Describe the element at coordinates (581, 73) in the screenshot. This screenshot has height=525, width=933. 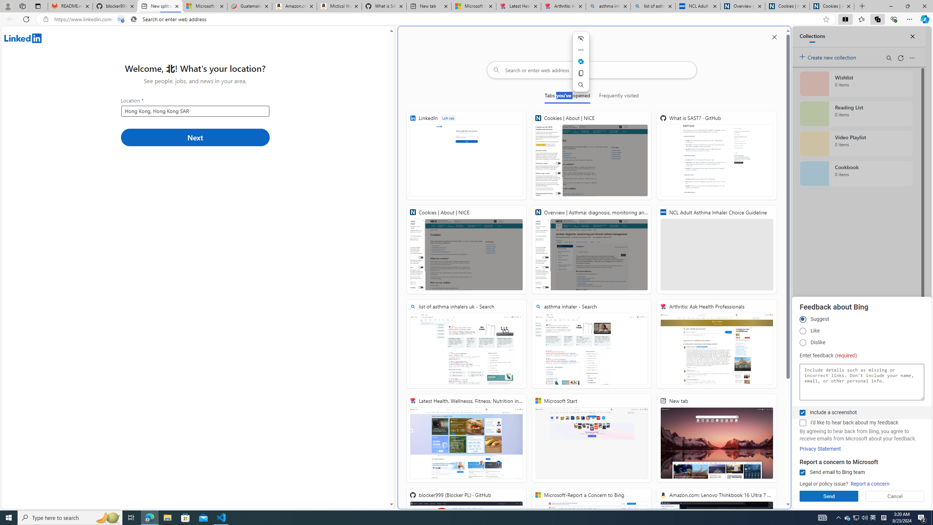
I see `Copy` at that location.